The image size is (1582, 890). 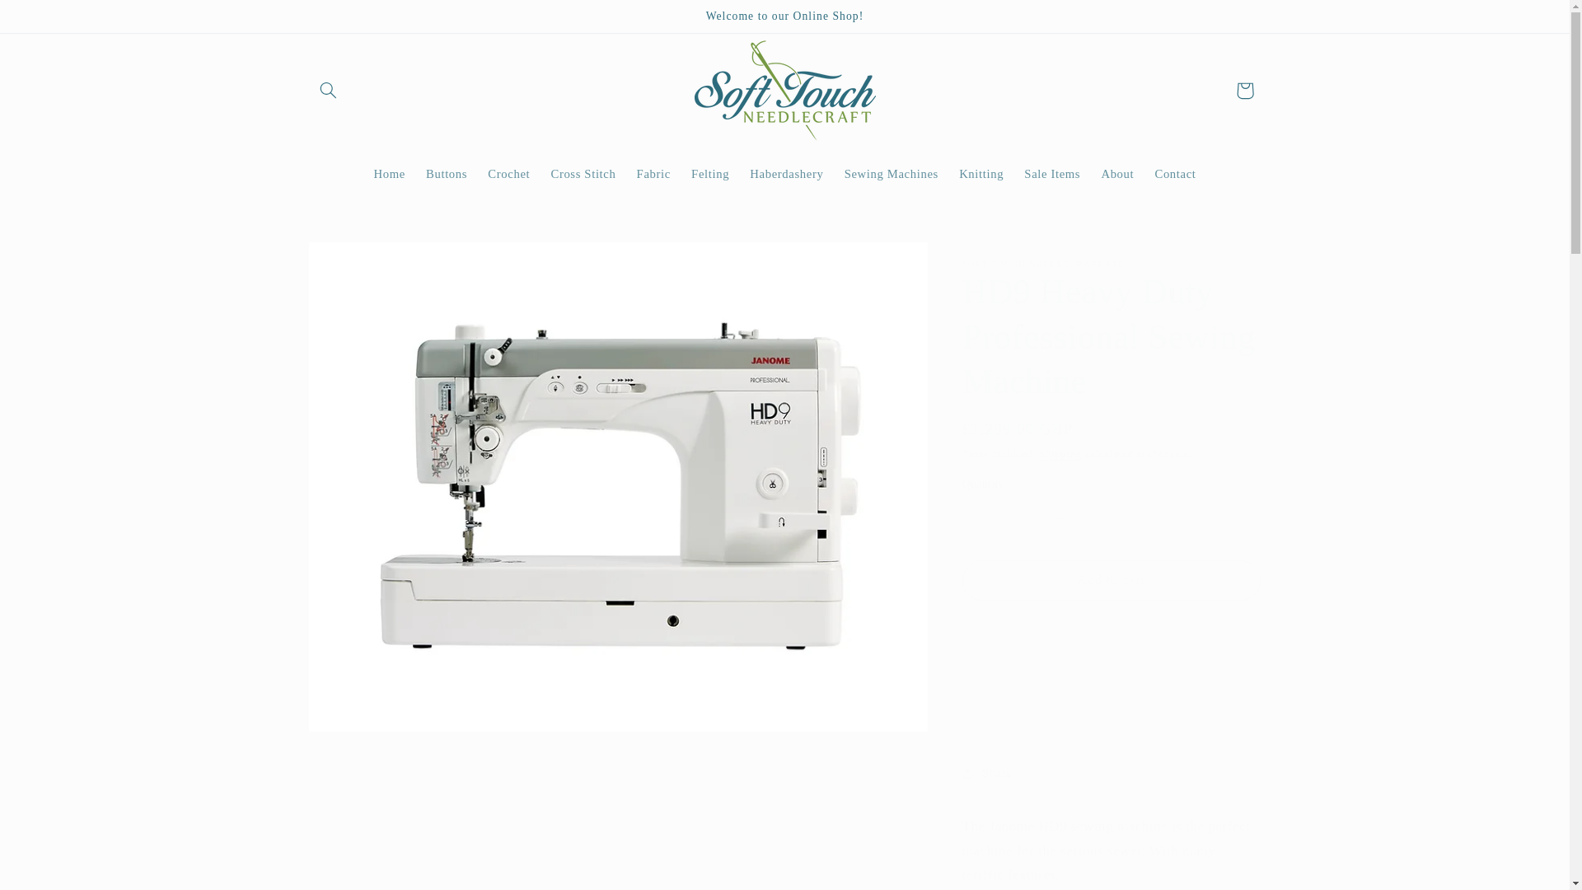 I want to click on Sale Items, so click(x=1052, y=175).